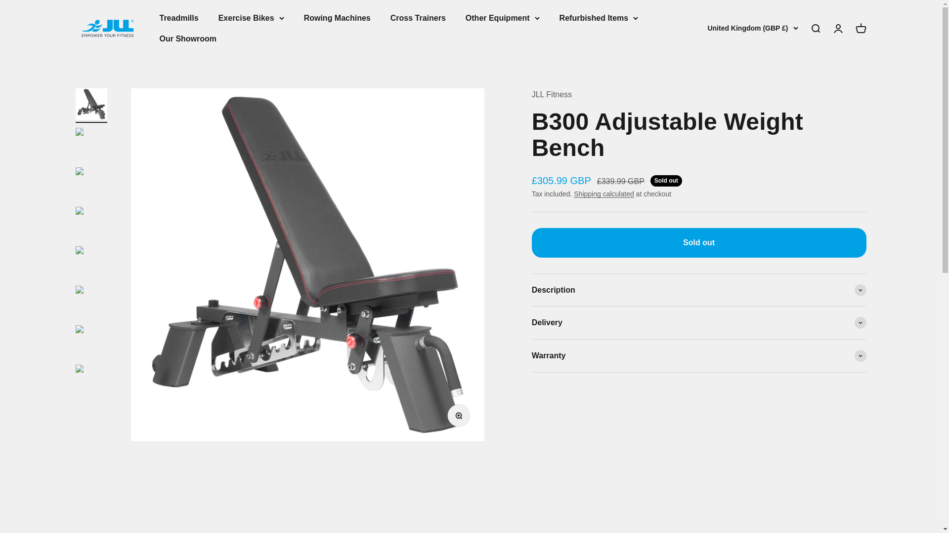 The width and height of the screenshot is (949, 533). Describe the element at coordinates (179, 18) in the screenshot. I see `JLL Fitness` at that location.